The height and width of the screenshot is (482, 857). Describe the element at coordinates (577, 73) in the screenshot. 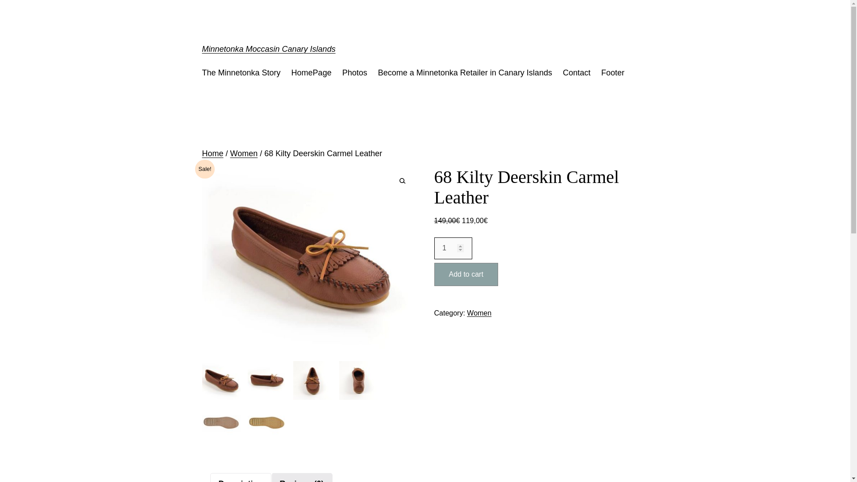

I see `Contact` at that location.